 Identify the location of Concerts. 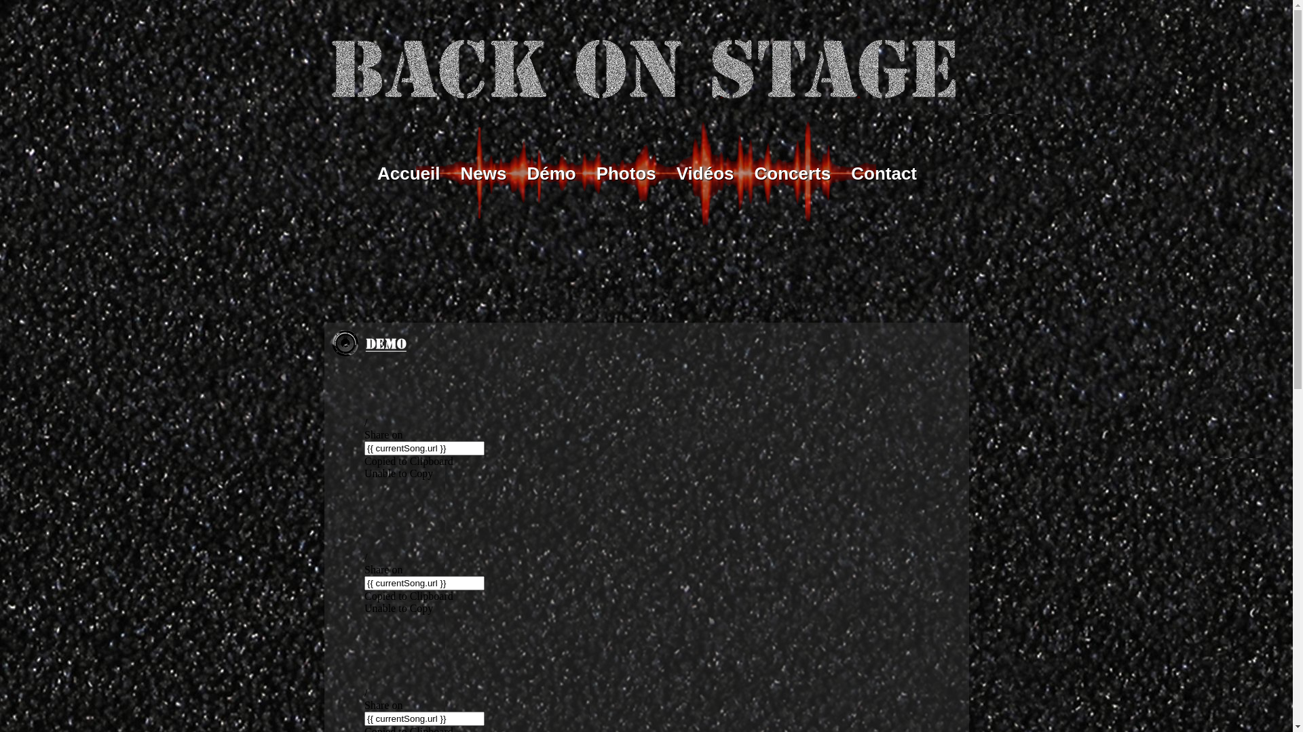
(793, 175).